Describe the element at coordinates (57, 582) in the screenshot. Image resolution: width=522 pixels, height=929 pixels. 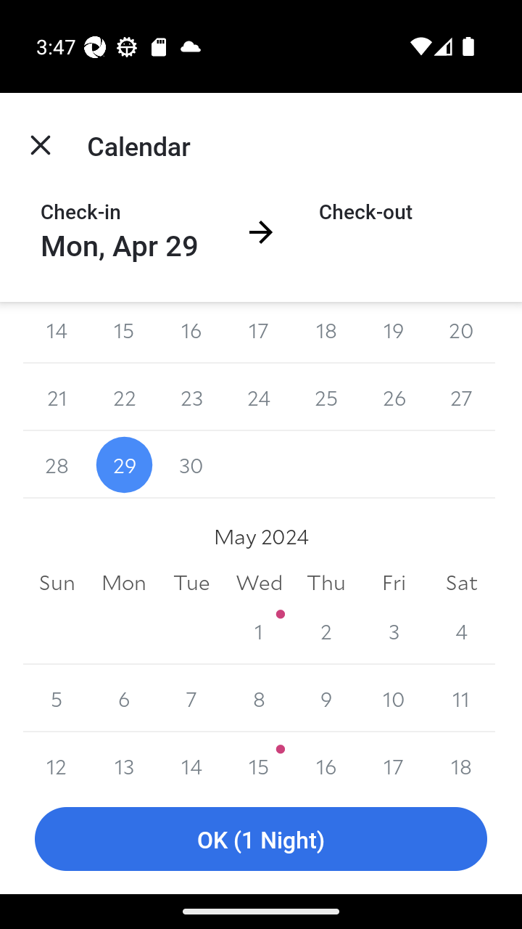
I see `Sun` at that location.